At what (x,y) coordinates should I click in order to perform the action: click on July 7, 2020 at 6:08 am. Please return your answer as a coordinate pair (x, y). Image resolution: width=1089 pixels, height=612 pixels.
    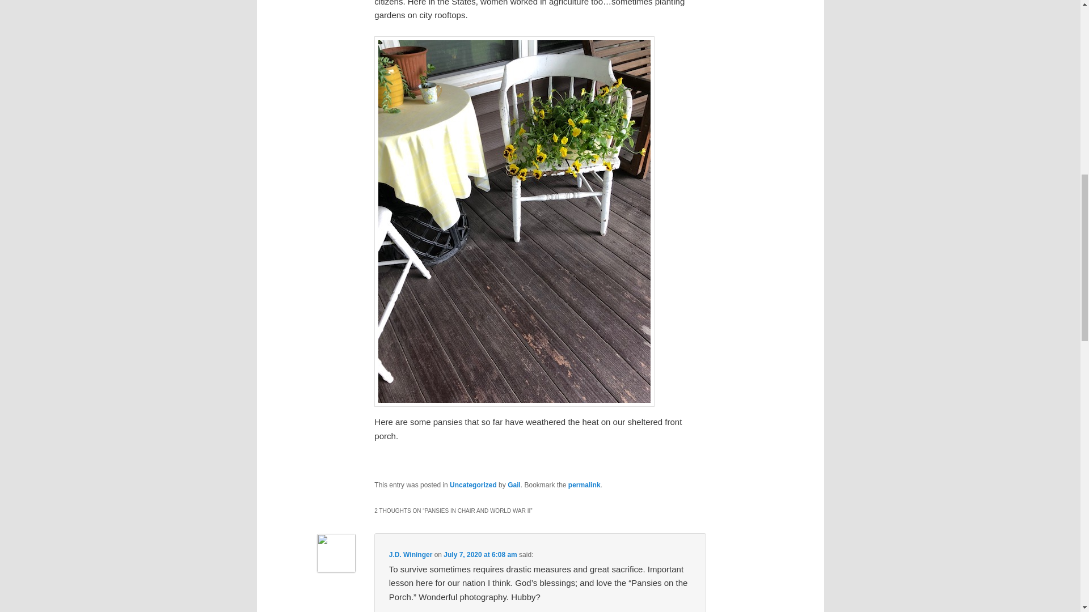
    Looking at the image, I should click on (480, 555).